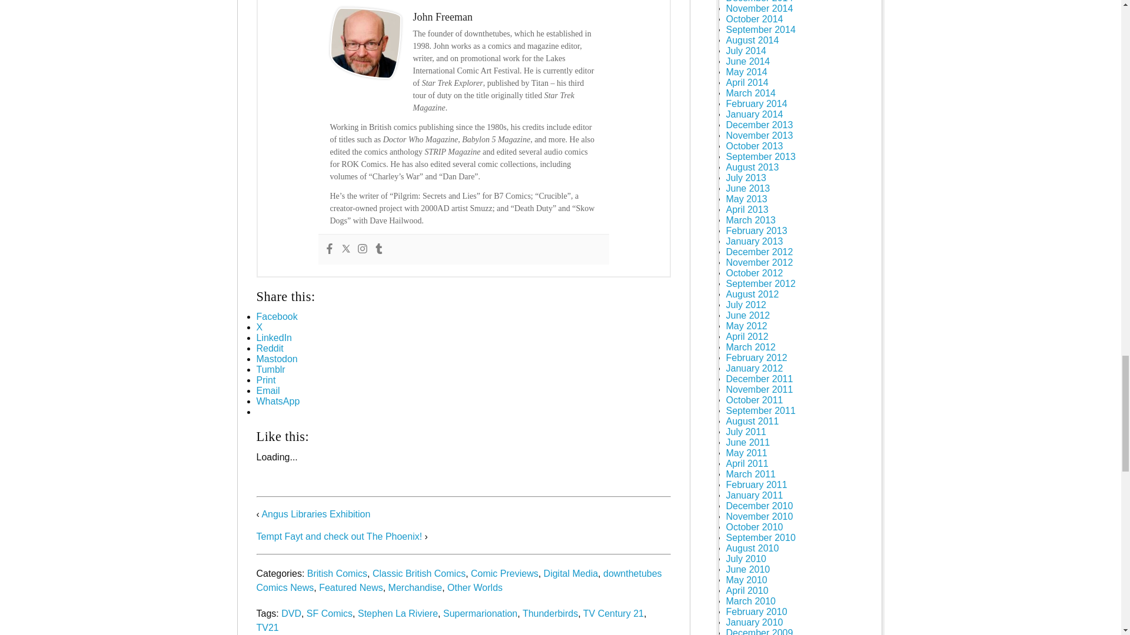  Describe the element at coordinates (345, 249) in the screenshot. I see `Twitter` at that location.